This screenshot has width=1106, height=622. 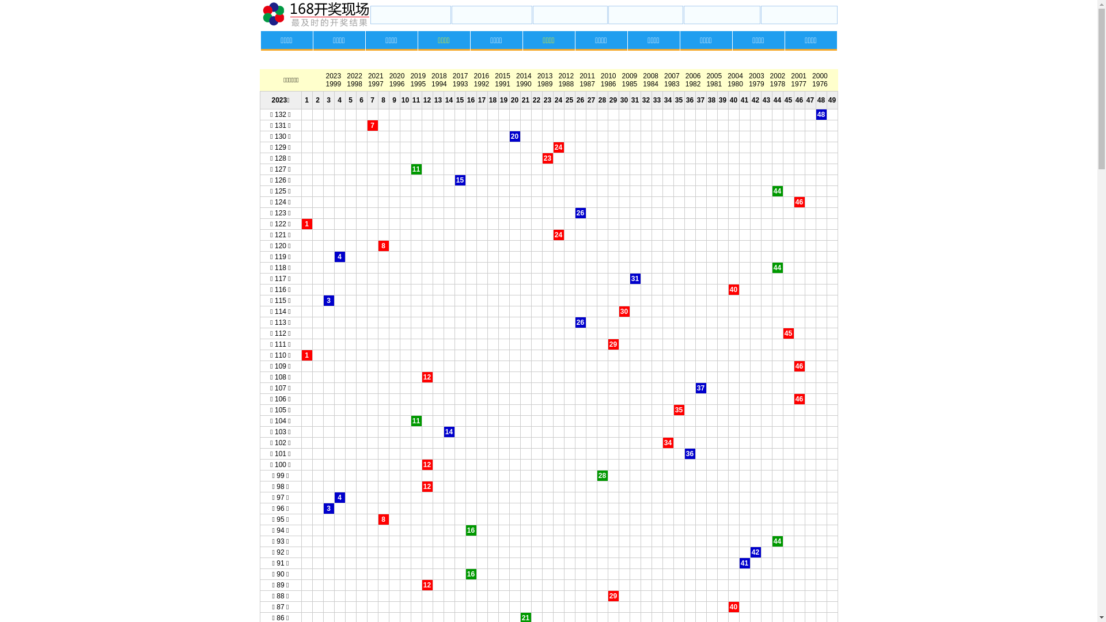 I want to click on 1995, so click(x=418, y=84).